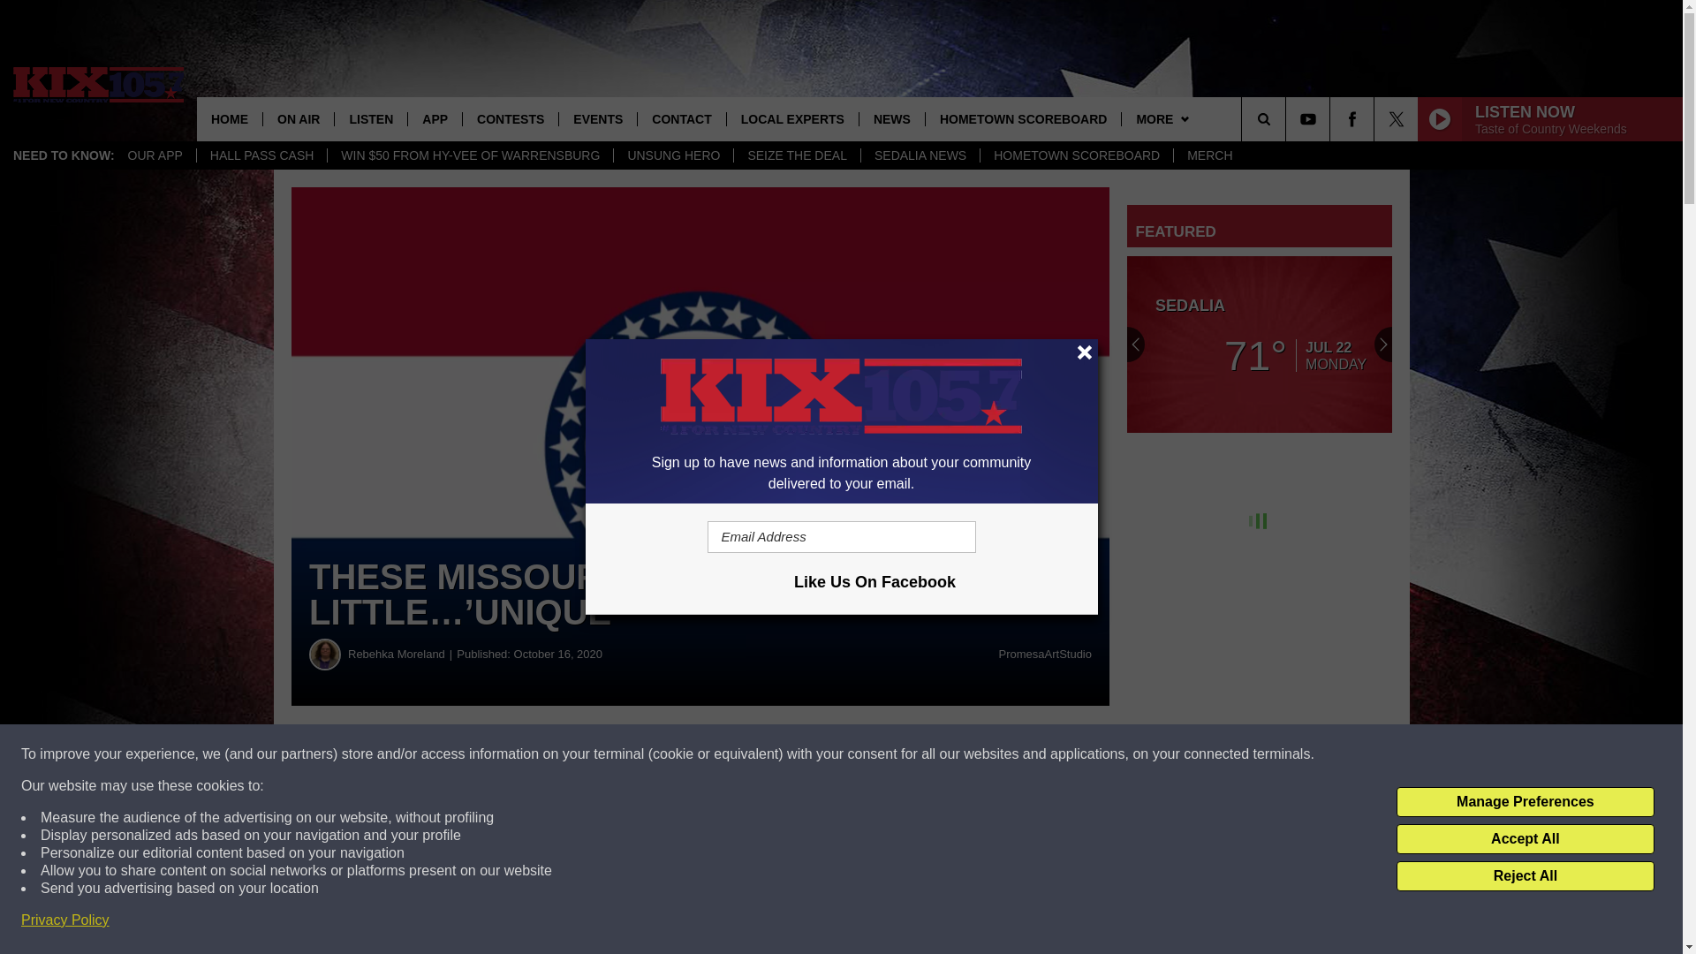 Image resolution: width=1696 pixels, height=954 pixels. I want to click on Email Address, so click(841, 537).